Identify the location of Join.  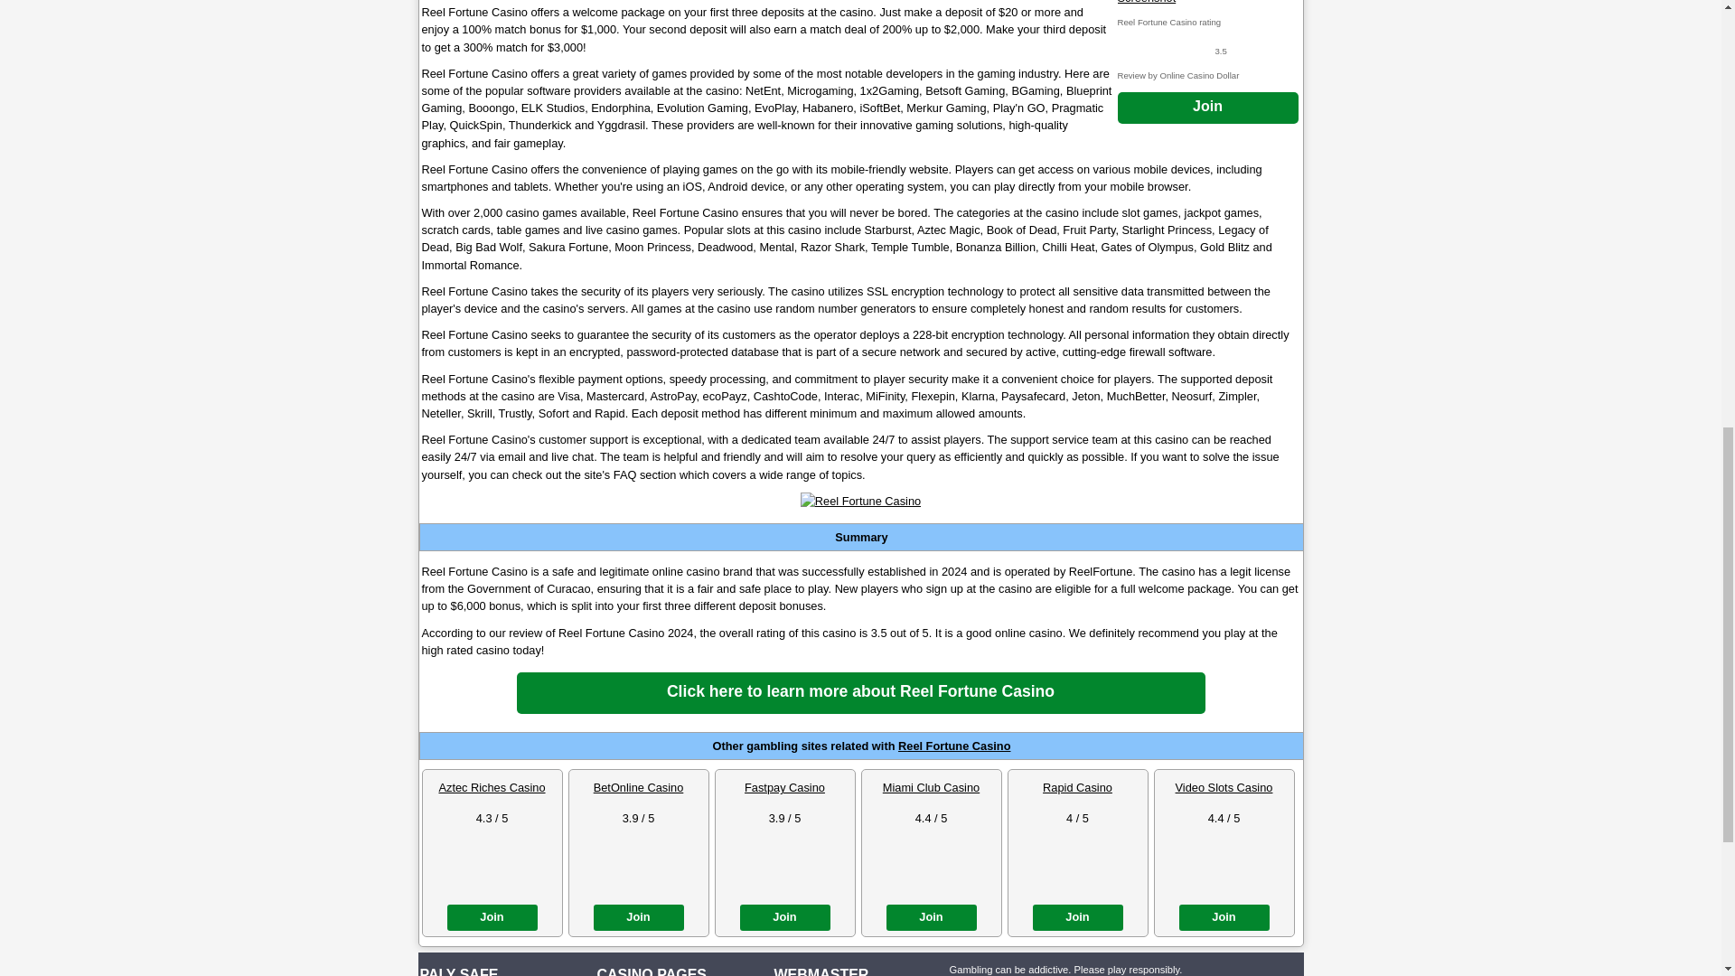
(1207, 108).